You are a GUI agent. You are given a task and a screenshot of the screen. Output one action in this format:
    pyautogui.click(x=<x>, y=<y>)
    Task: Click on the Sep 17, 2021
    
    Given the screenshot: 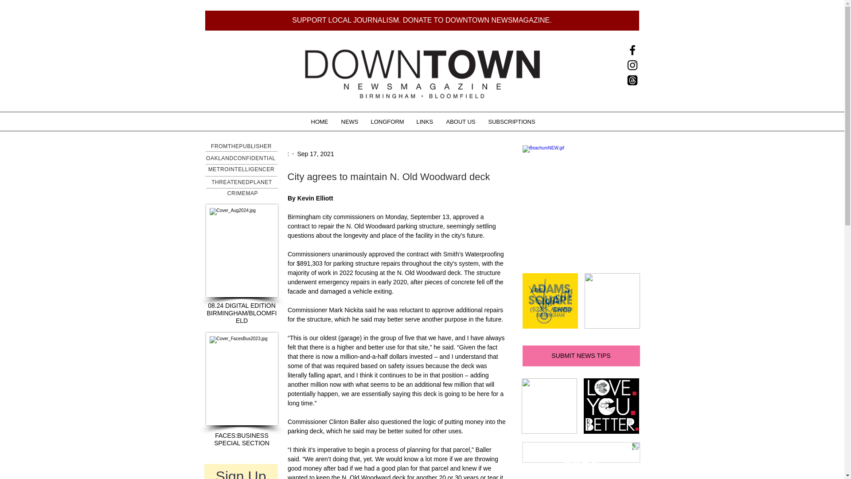 What is the action you would take?
    pyautogui.click(x=315, y=153)
    